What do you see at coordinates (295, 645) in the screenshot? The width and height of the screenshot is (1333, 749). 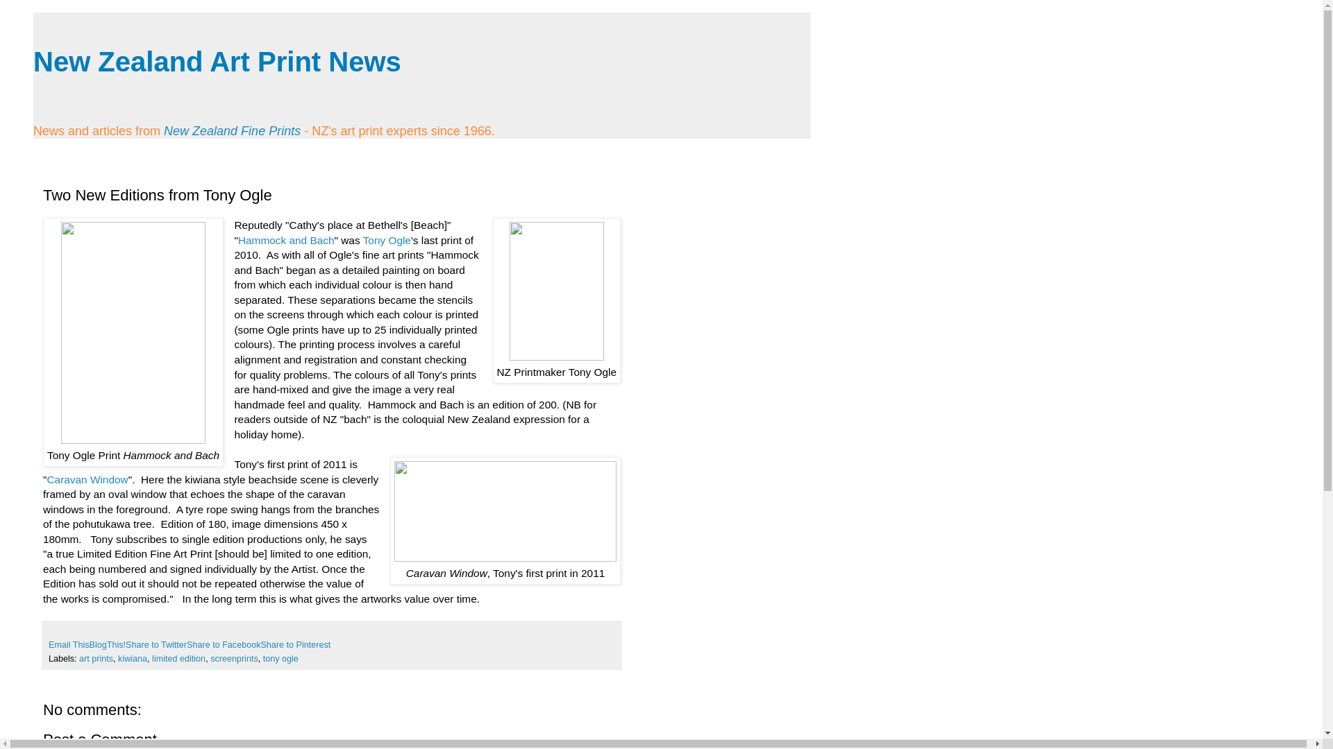 I see `Share to Pinterest` at bounding box center [295, 645].